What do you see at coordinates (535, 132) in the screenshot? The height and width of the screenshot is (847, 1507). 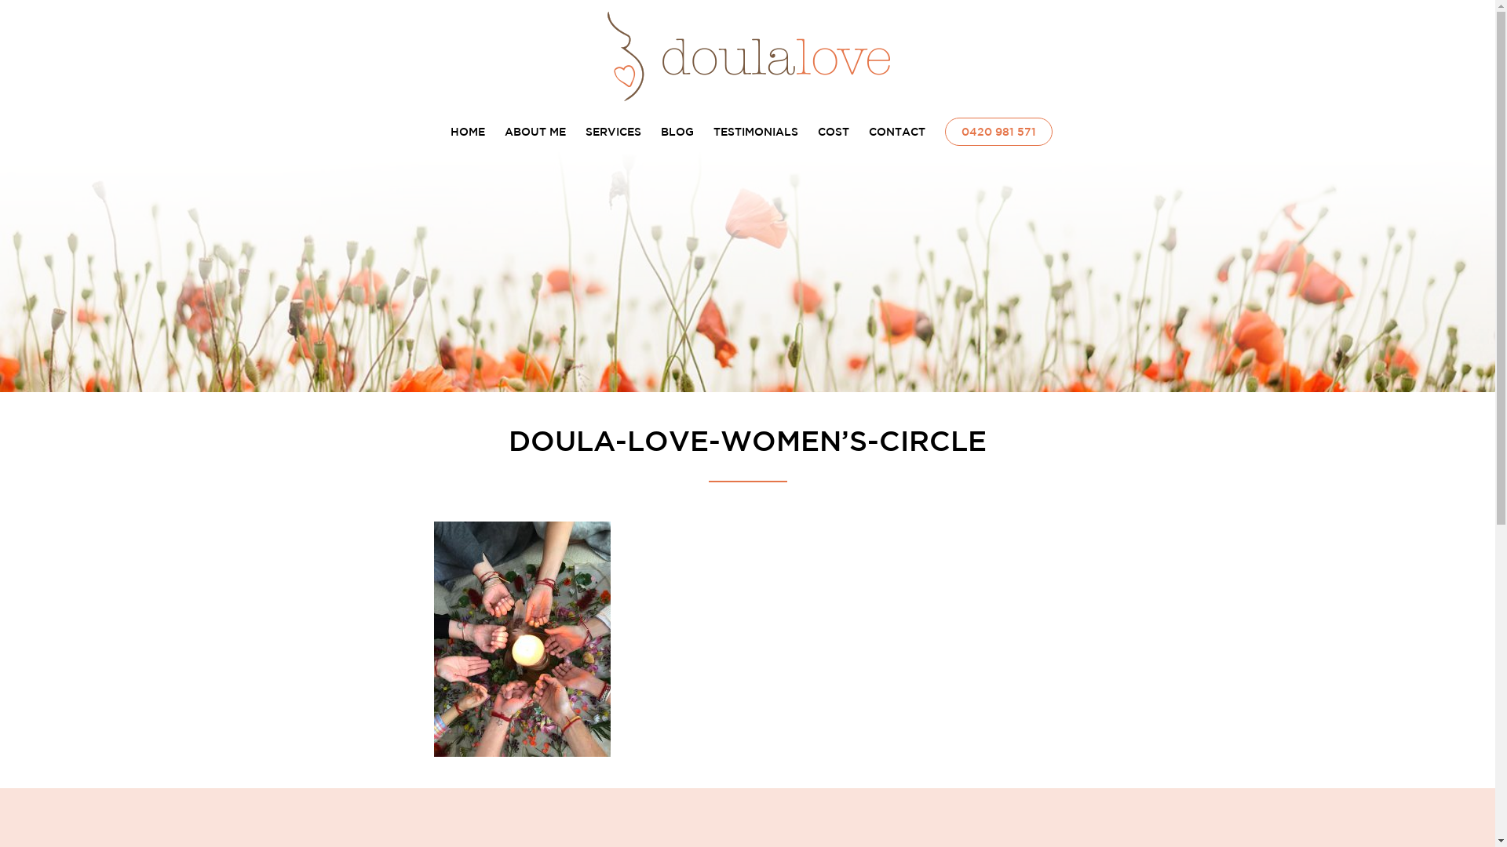 I see `ABOUT ME` at bounding box center [535, 132].